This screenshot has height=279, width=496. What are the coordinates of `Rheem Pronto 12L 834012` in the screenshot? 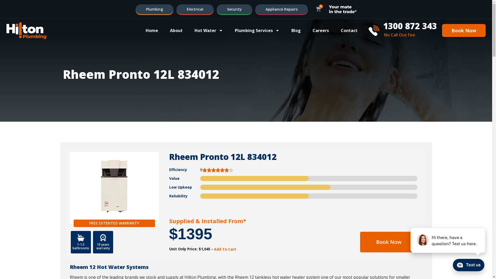 It's located at (223, 157).